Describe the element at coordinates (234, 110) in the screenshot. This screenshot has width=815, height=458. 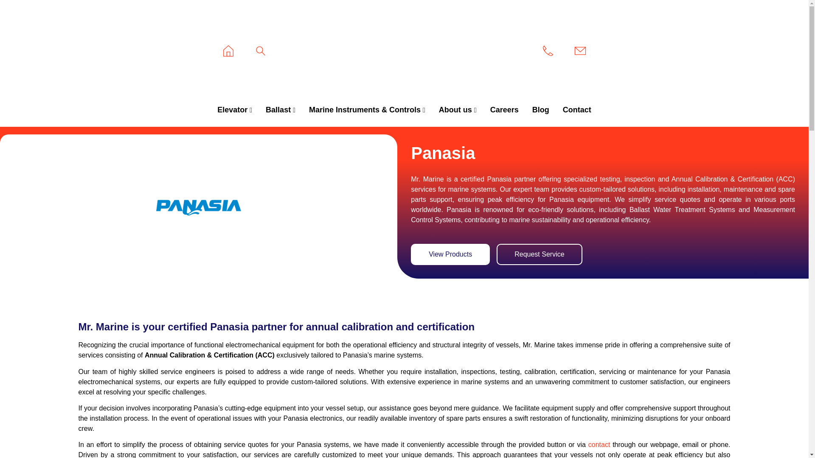
I see `Elevator` at that location.